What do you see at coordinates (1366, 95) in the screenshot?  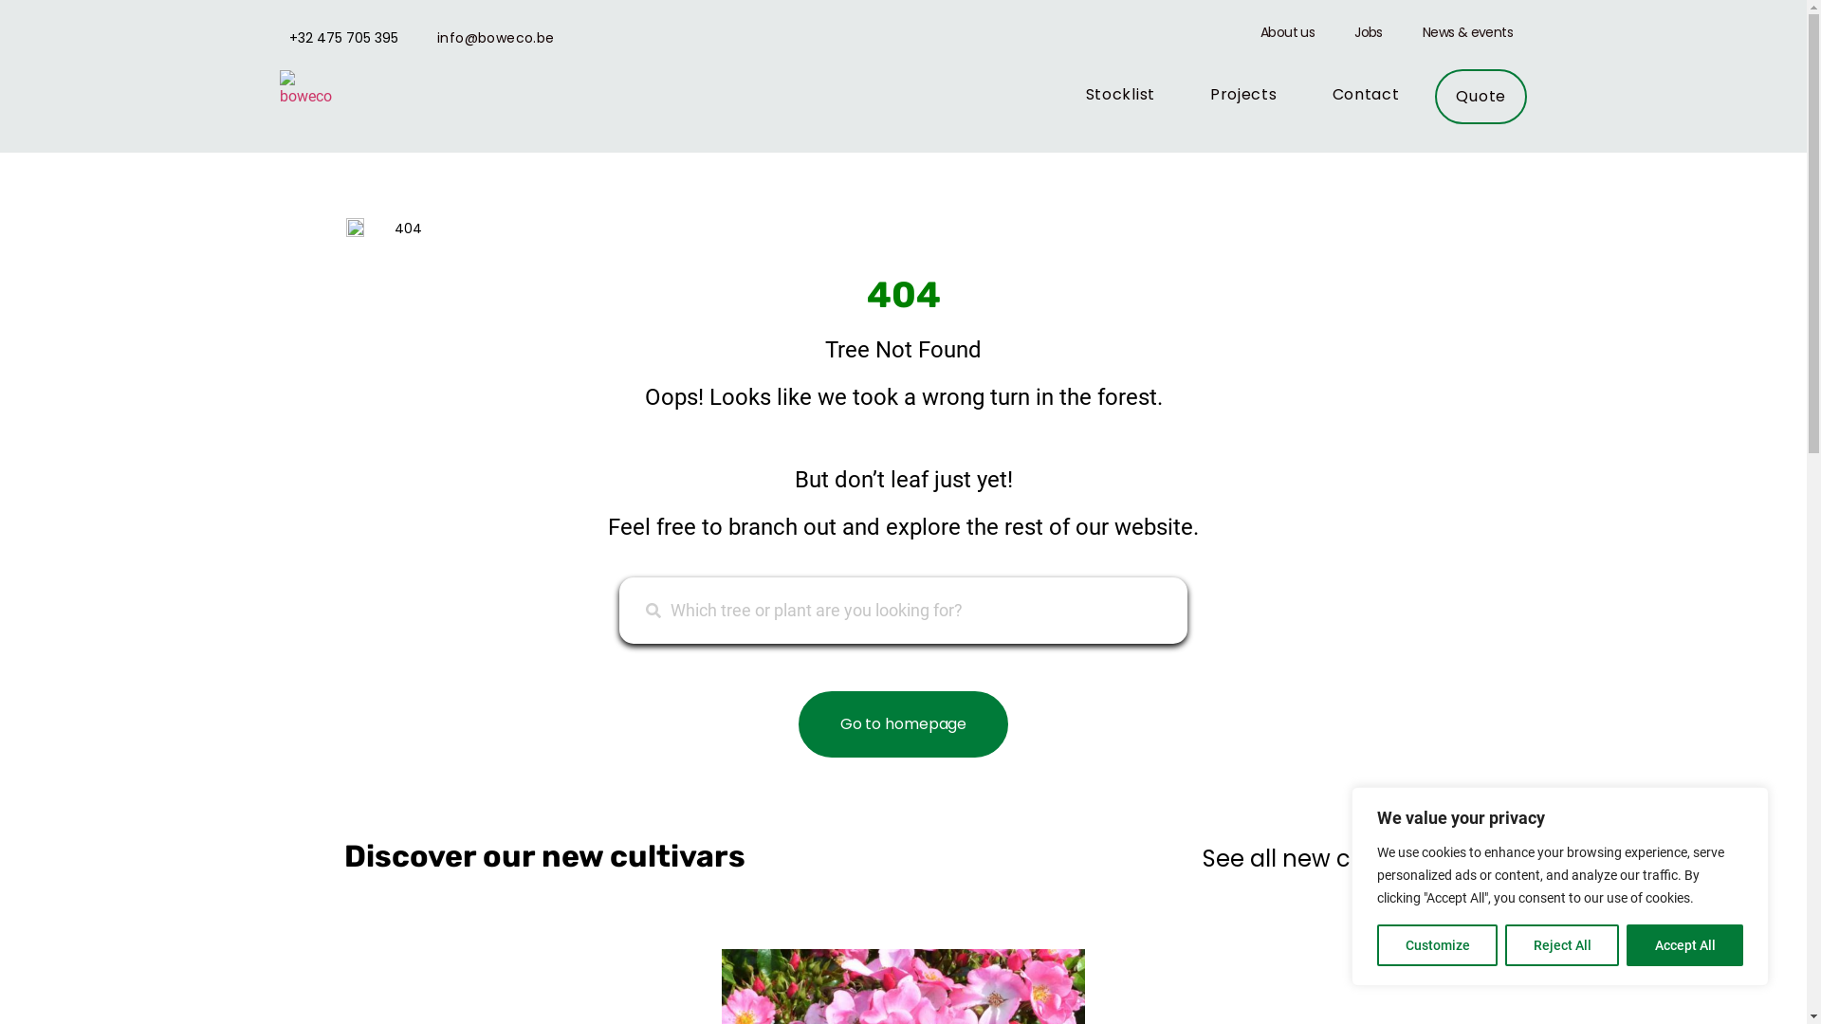 I see `Contact` at bounding box center [1366, 95].